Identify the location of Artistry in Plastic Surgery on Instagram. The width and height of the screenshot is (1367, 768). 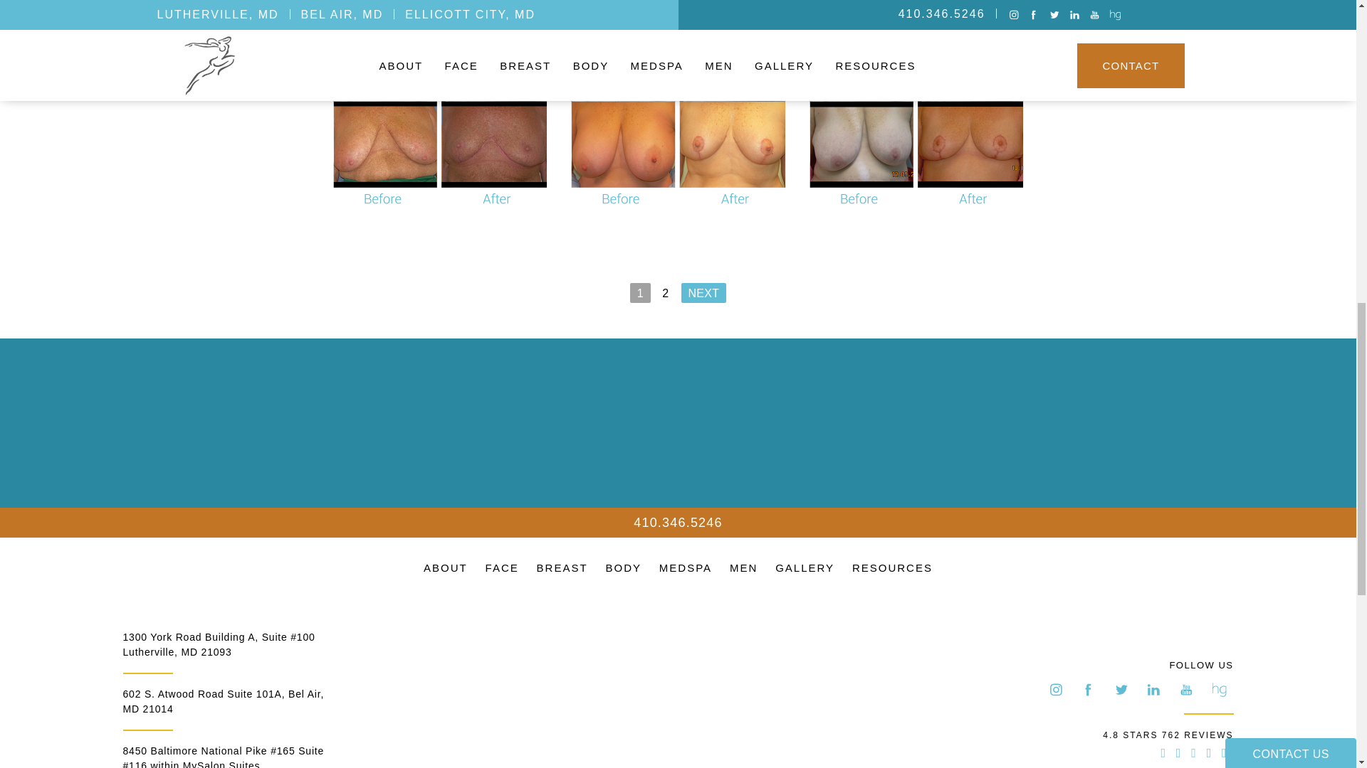
(1055, 690).